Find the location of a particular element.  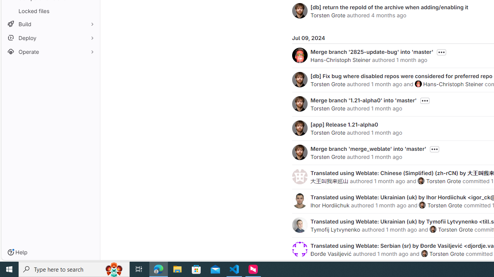

[app] Release 1.21-alpha0 is located at coordinates (344, 124).